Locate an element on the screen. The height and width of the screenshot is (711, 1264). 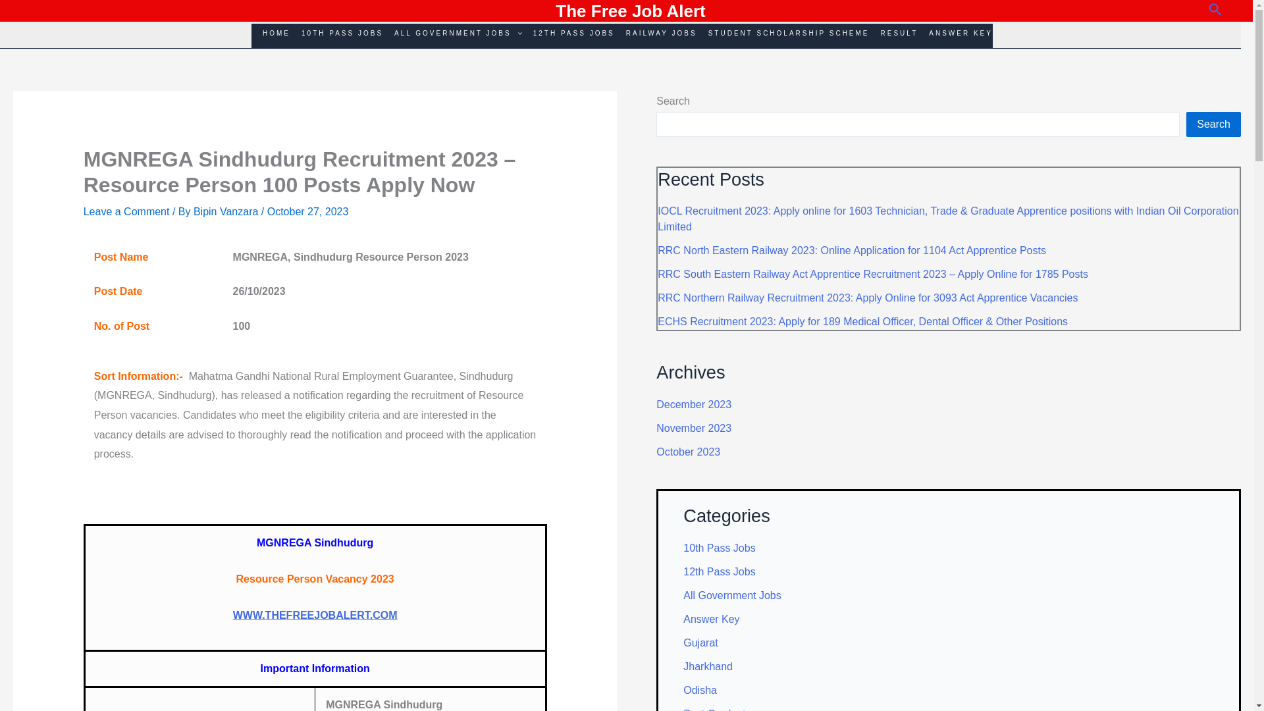
HOME is located at coordinates (271, 36).